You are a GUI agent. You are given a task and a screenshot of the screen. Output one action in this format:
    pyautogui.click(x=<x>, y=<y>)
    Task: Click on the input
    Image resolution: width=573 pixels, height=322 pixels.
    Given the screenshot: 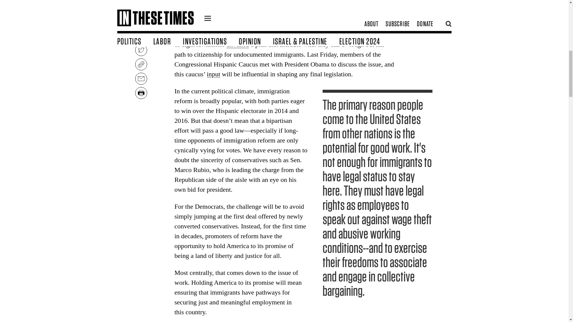 What is the action you would take?
    pyautogui.click(x=213, y=74)
    